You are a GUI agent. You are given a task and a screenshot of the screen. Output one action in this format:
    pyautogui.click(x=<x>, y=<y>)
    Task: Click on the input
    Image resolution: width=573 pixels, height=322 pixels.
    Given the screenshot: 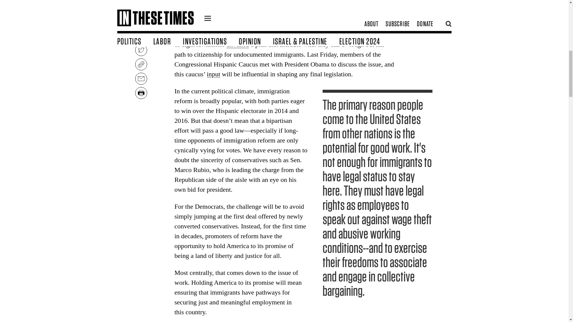 What is the action you would take?
    pyautogui.click(x=213, y=74)
    